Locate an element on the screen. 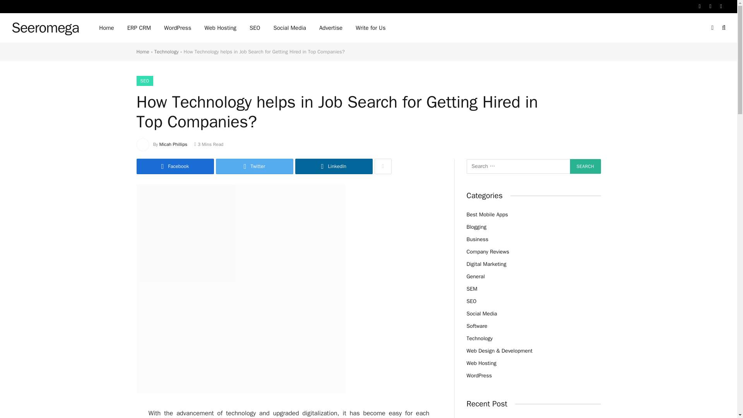 The width and height of the screenshot is (743, 418). ERP CRM is located at coordinates (139, 28).